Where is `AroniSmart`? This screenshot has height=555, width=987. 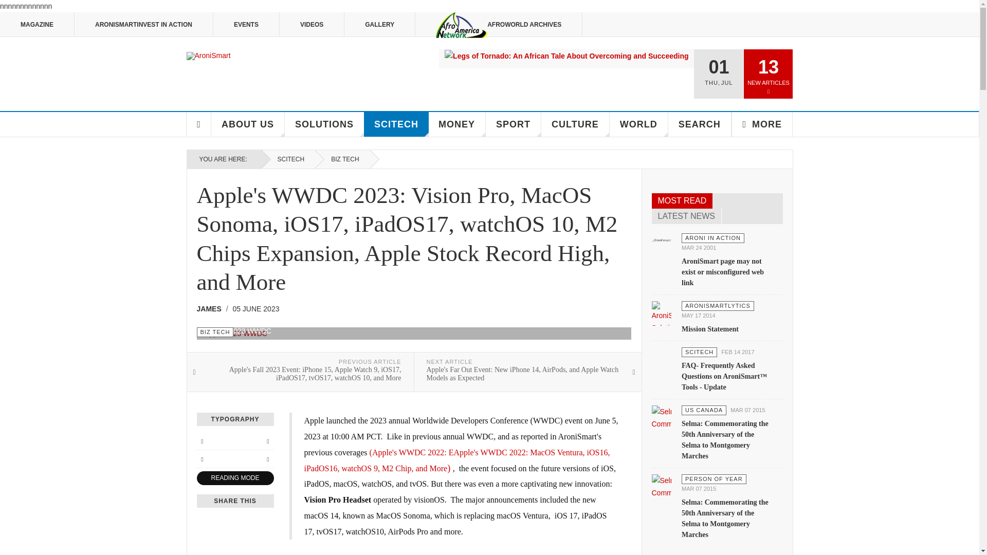 AroniSmart is located at coordinates (208, 55).